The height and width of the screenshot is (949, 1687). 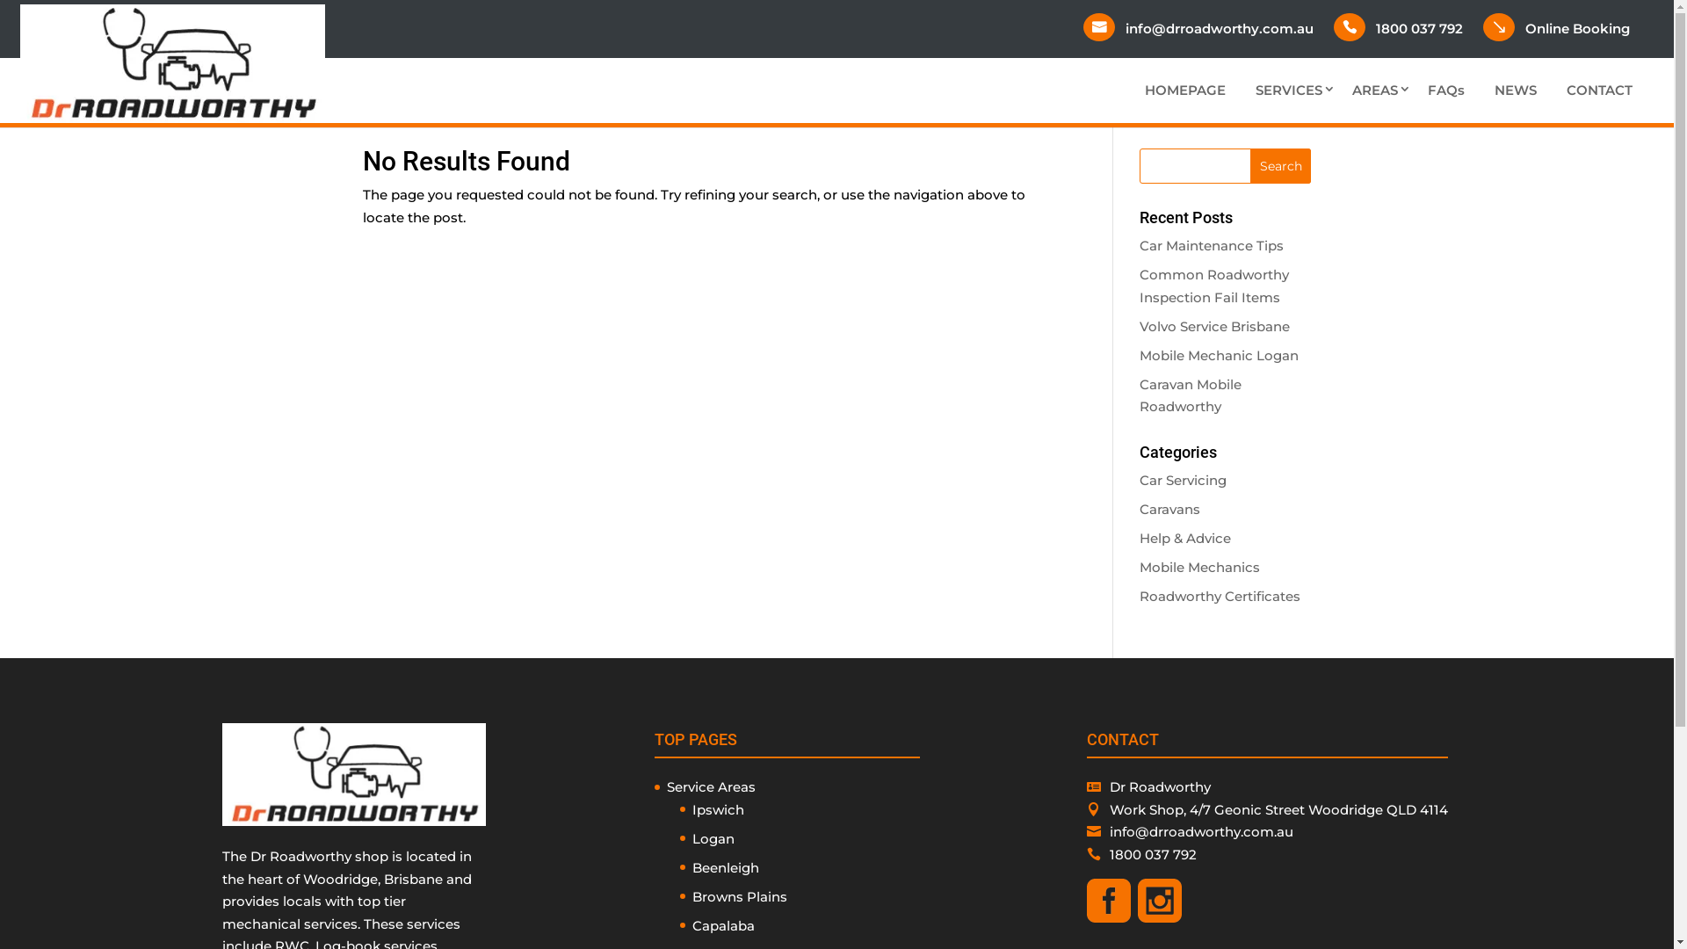 What do you see at coordinates (1446, 91) in the screenshot?
I see `FAQs` at bounding box center [1446, 91].